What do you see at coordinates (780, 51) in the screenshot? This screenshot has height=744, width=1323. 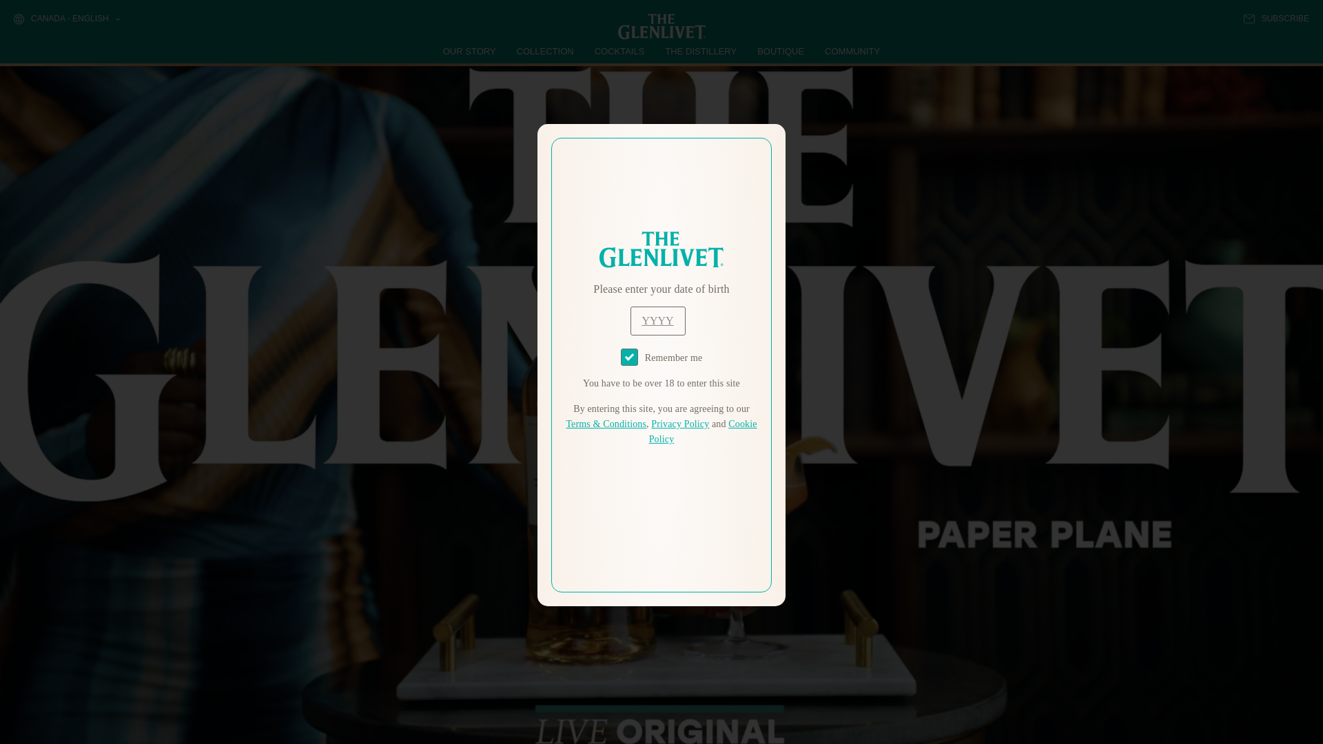 I see `BOUTIQUE` at bounding box center [780, 51].